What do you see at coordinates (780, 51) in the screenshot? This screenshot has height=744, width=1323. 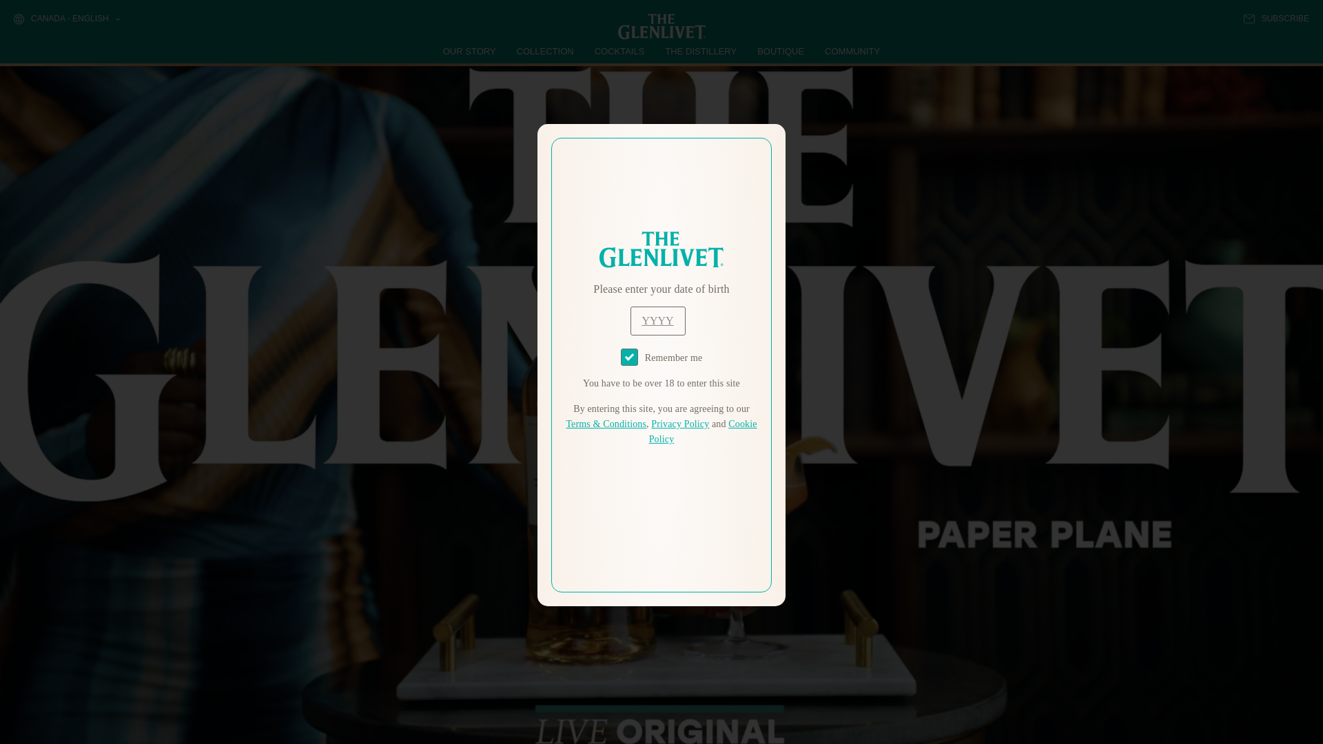 I see `BOUTIQUE` at bounding box center [780, 51].